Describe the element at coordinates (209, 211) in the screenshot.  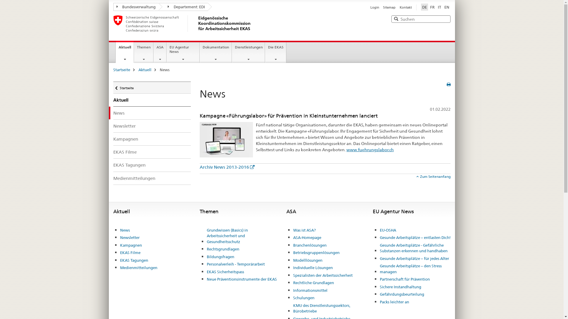
I see `Themen` at that location.